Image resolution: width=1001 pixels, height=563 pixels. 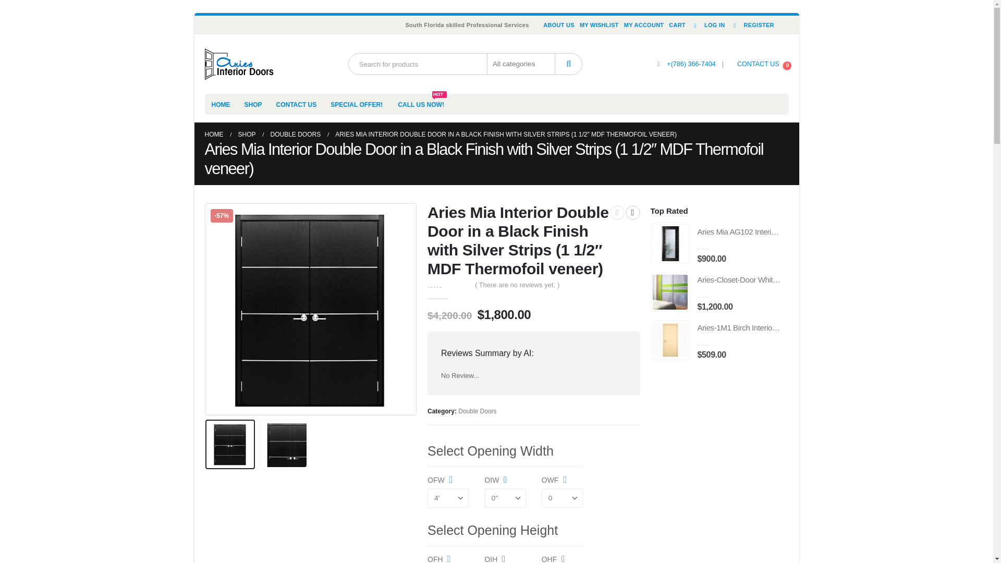 I want to click on Aries Interior Doors - Interior Doors in Miami Area, so click(x=239, y=64).